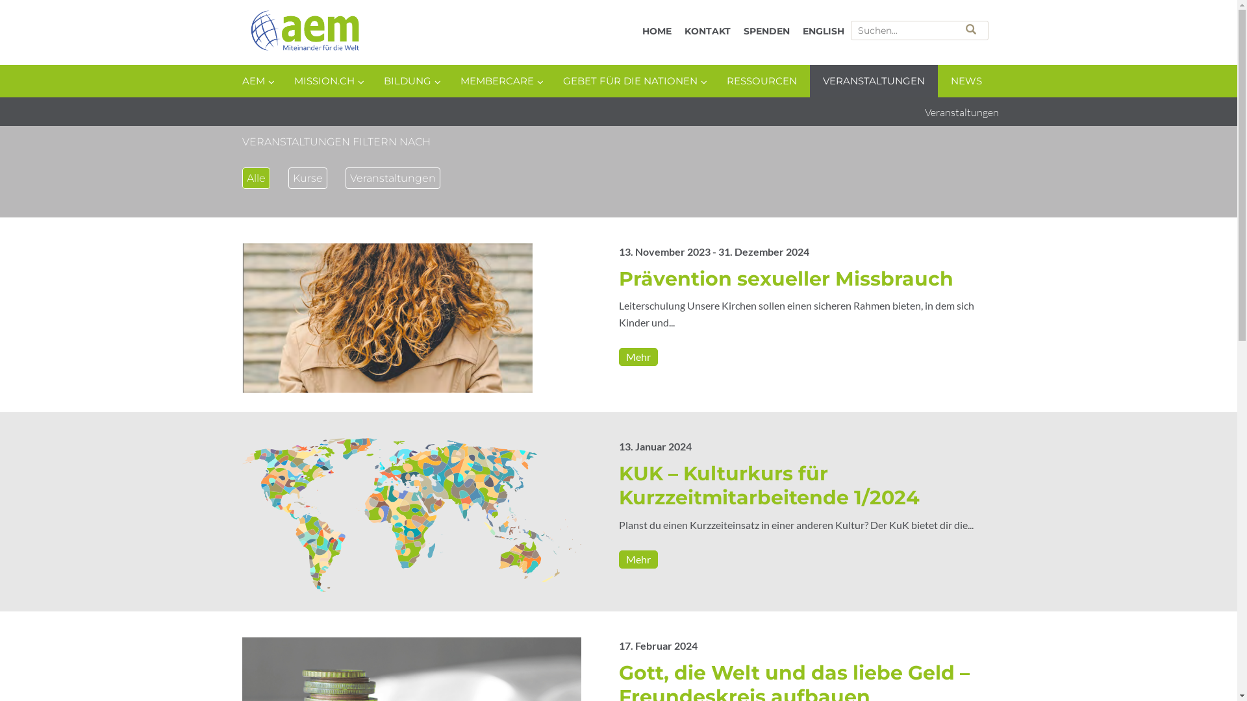  What do you see at coordinates (378, 34) in the screenshot?
I see `AEM` at bounding box center [378, 34].